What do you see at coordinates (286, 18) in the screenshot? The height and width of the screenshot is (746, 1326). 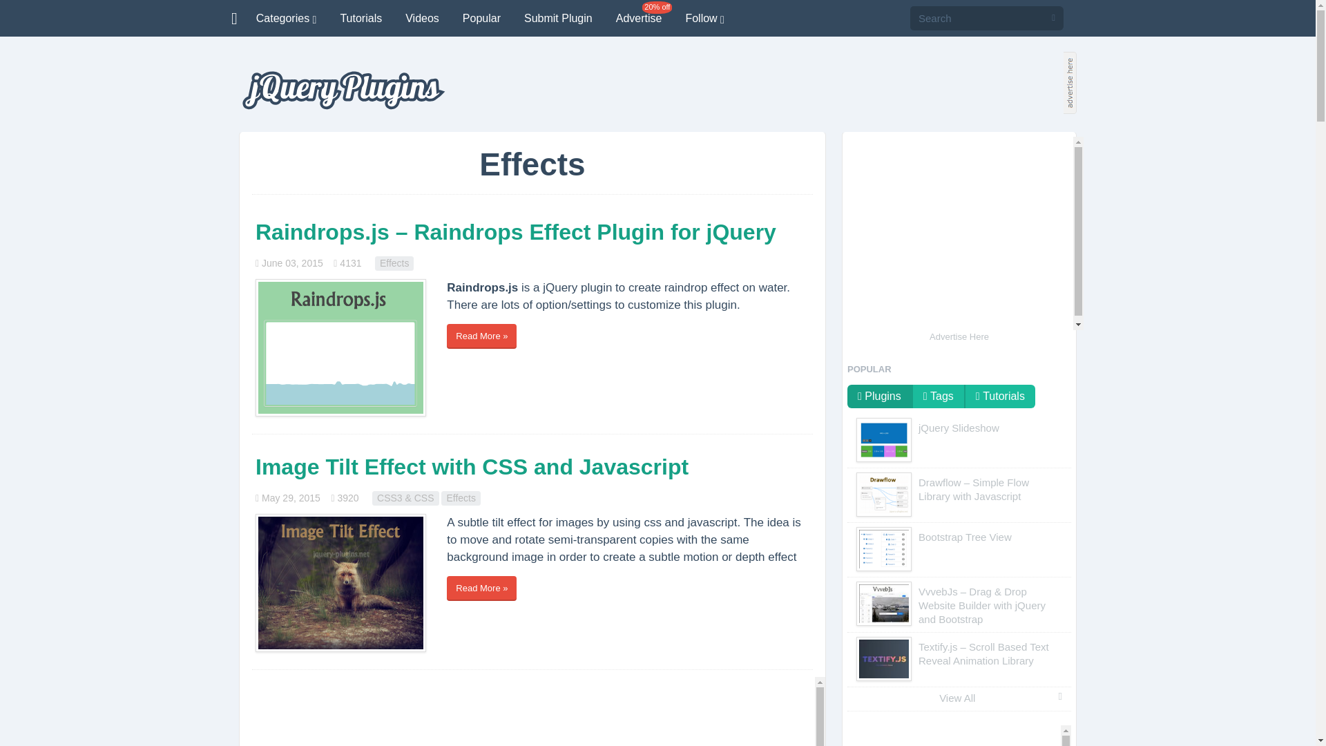 I see `Categories` at bounding box center [286, 18].